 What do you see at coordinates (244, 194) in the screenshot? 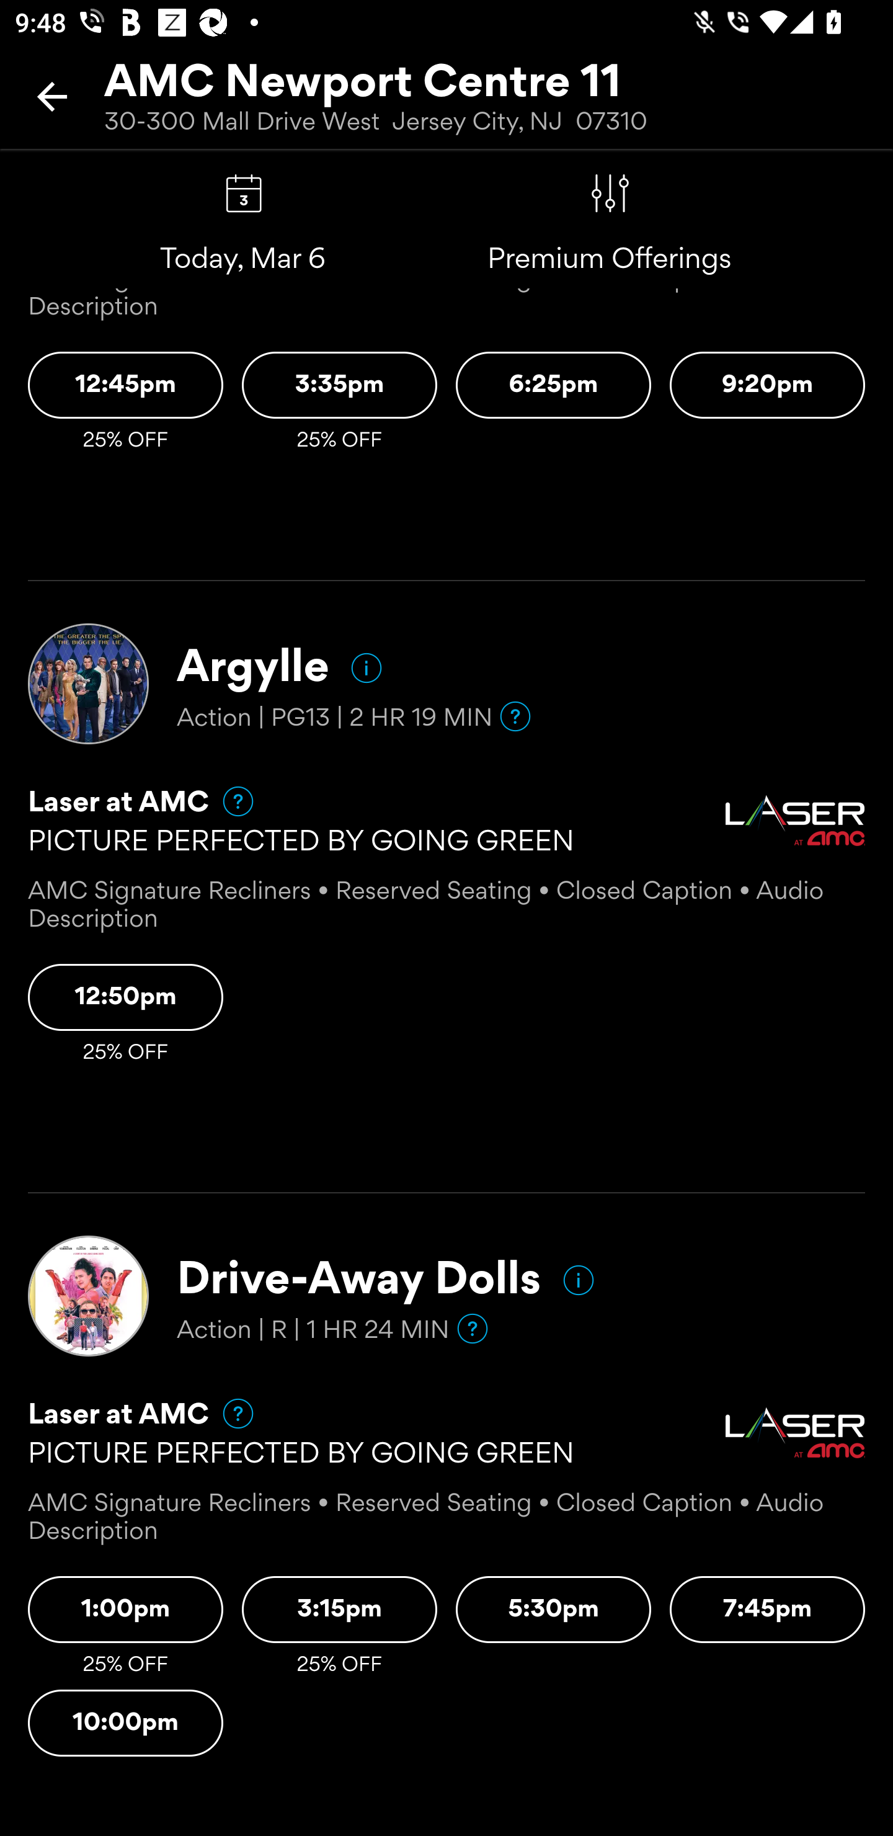
I see `Change selected day` at bounding box center [244, 194].